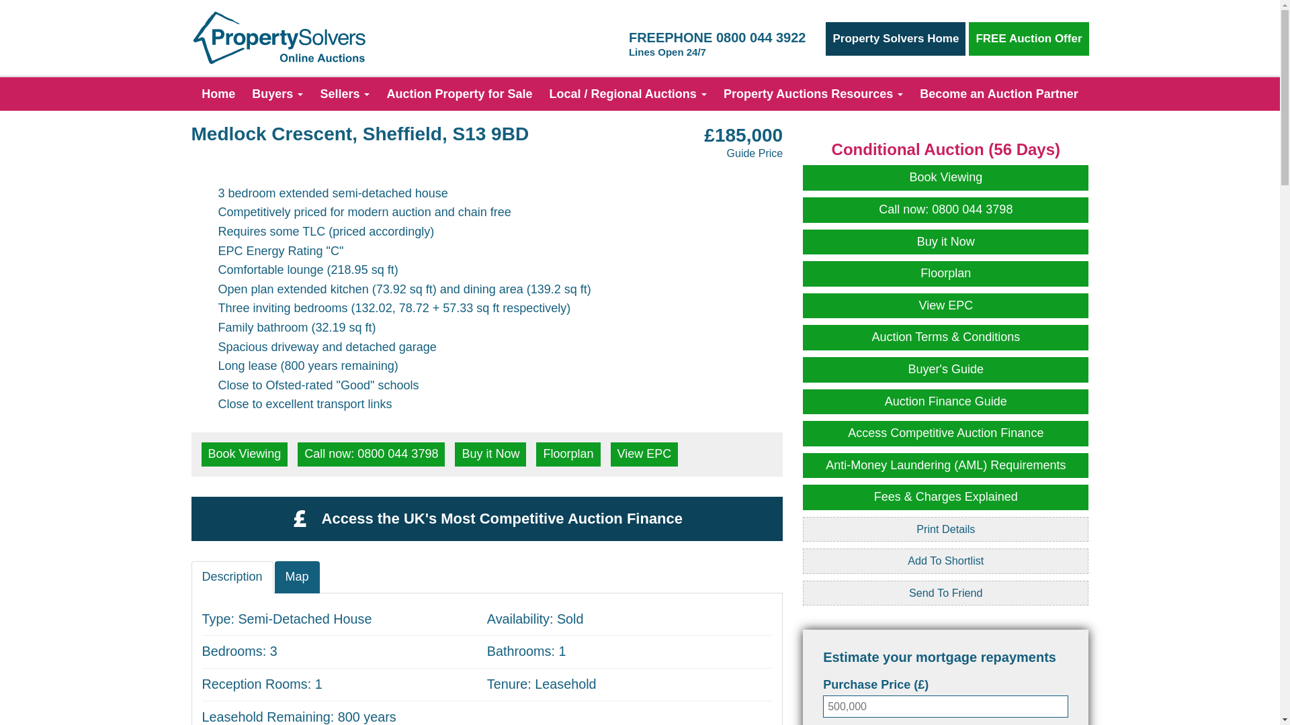  What do you see at coordinates (895, 39) in the screenshot?
I see `Property Solvers Home` at bounding box center [895, 39].